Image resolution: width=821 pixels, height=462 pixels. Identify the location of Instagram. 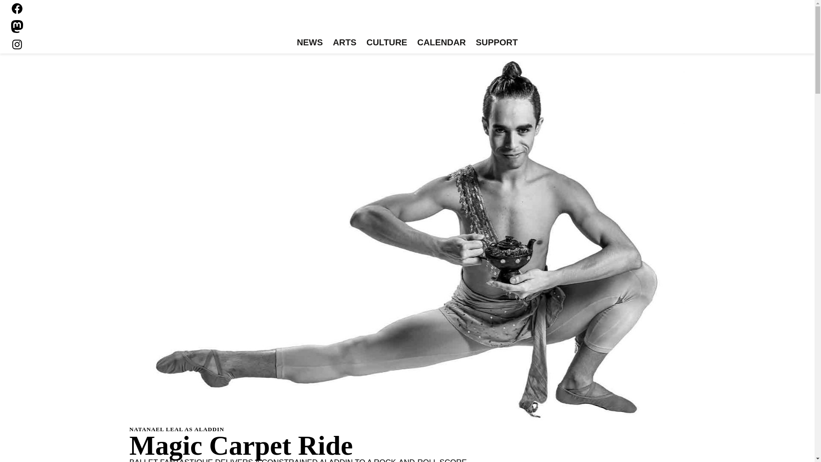
(17, 44).